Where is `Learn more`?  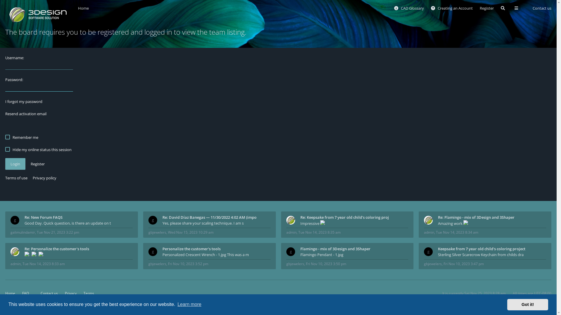 Learn more is located at coordinates (189, 304).